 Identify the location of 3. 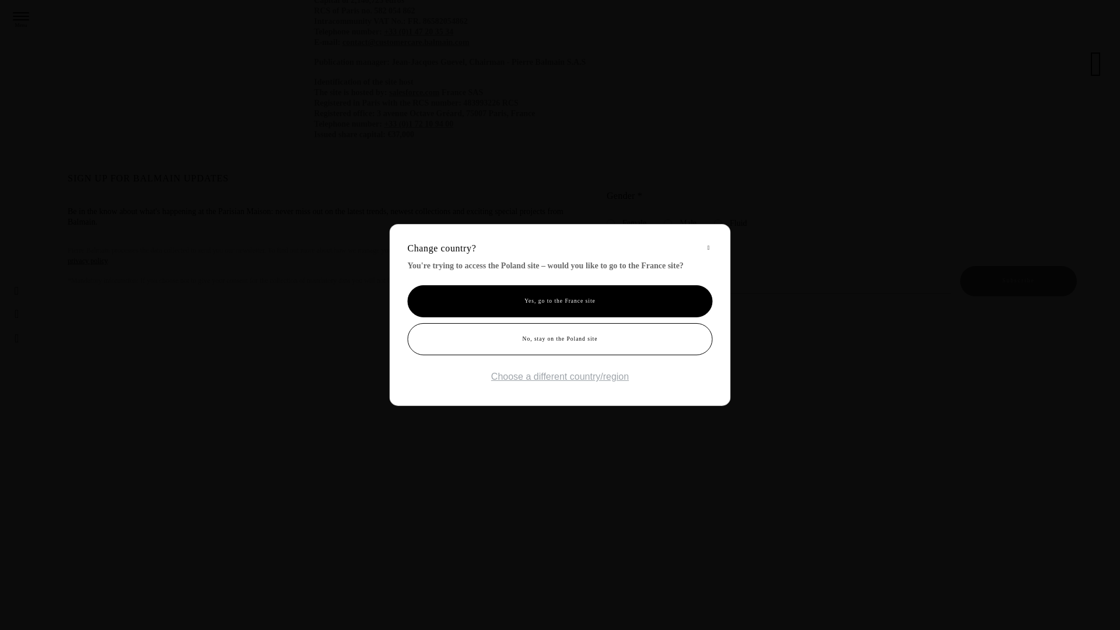
(718, 223).